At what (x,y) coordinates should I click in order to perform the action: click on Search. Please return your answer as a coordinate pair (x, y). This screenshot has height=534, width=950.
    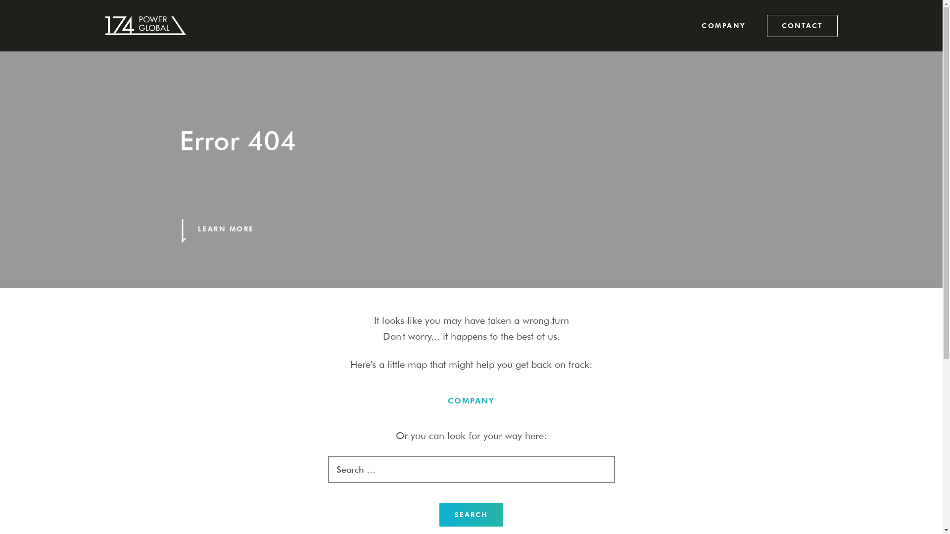
    Looking at the image, I should click on (471, 515).